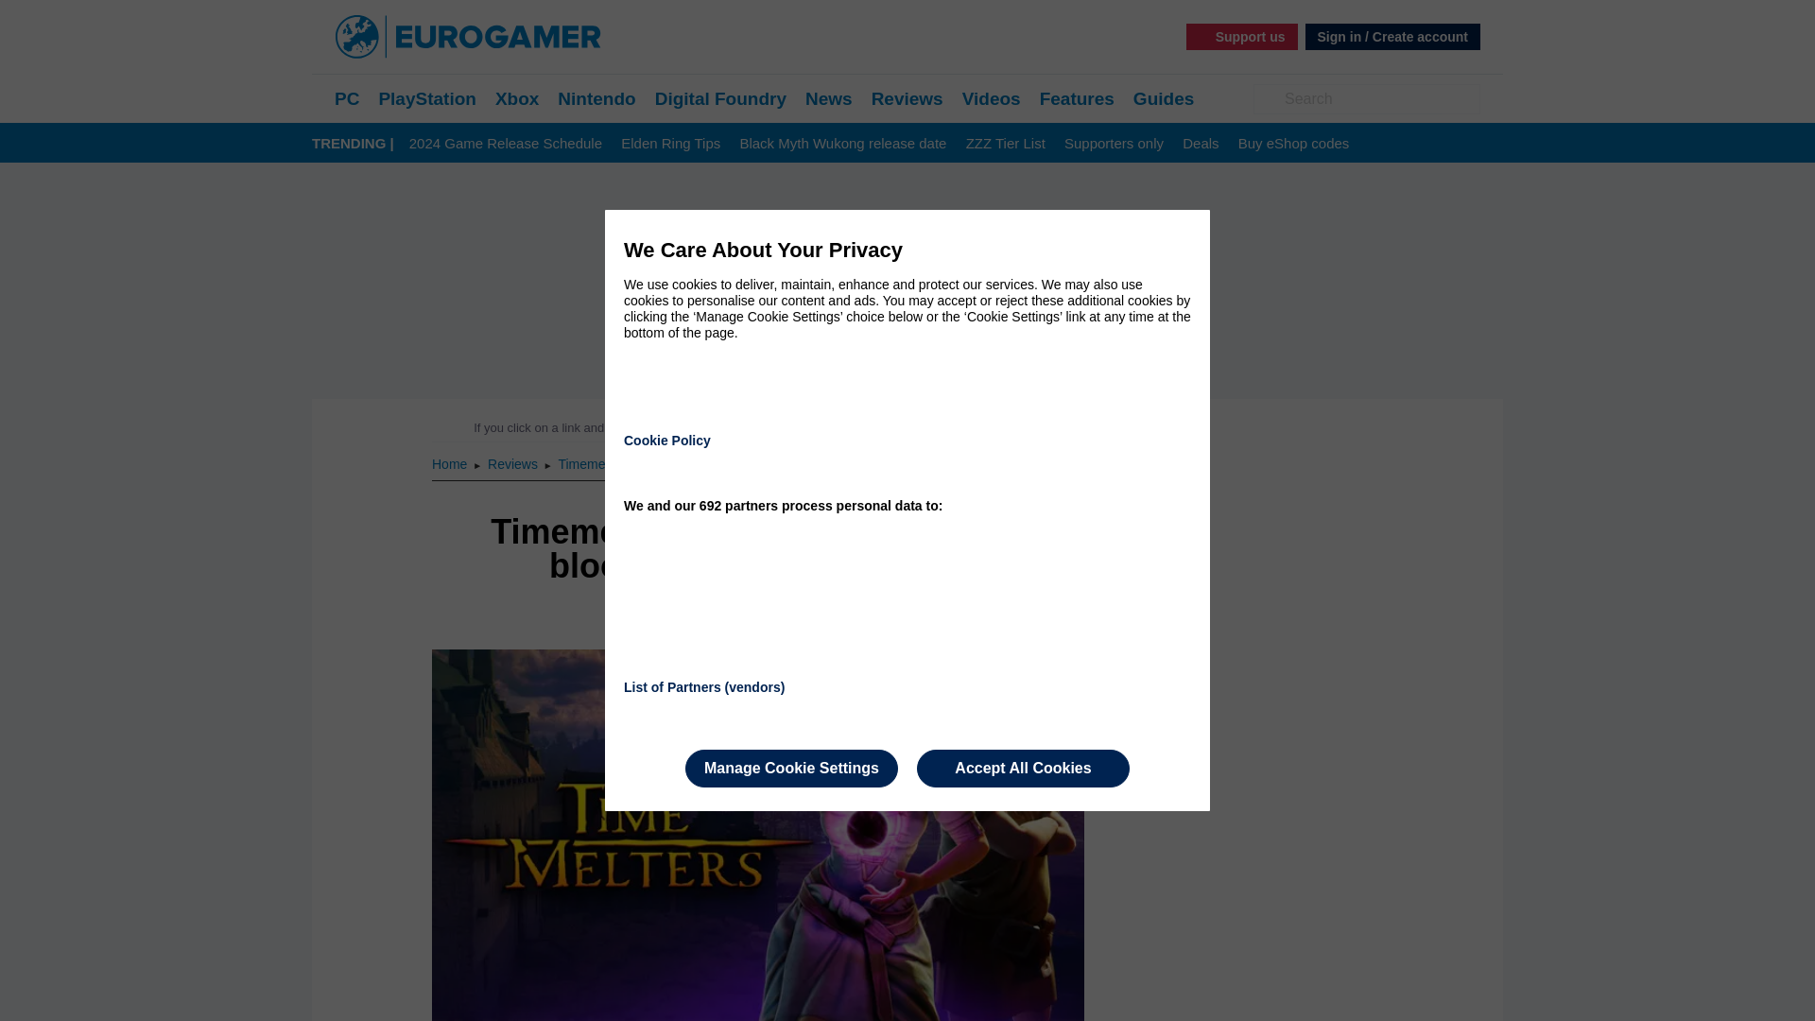 The image size is (1815, 1021). What do you see at coordinates (426, 98) in the screenshot?
I see `PlayStation` at bounding box center [426, 98].